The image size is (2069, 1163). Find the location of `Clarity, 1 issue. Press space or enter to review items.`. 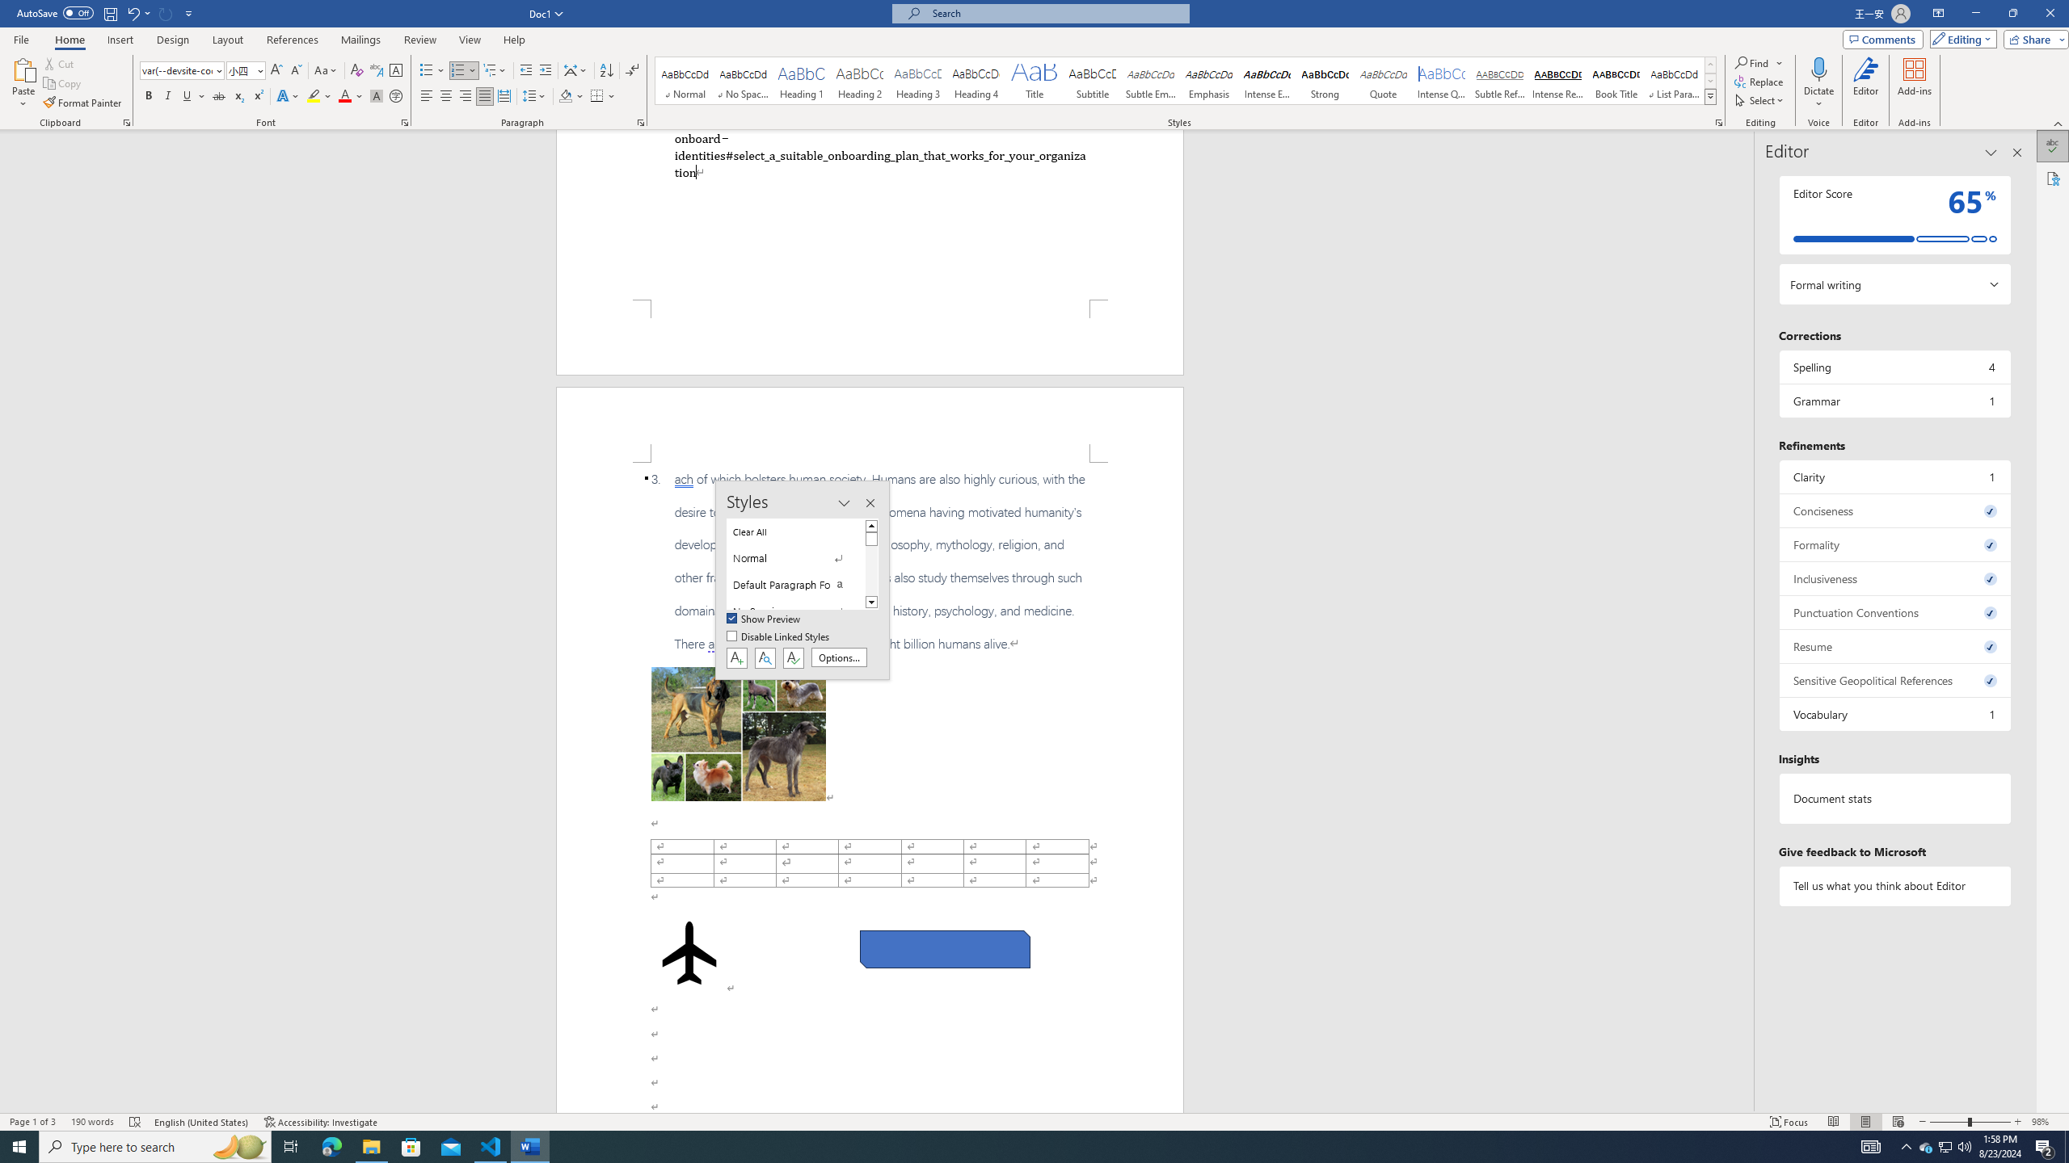

Clarity, 1 issue. Press space or enter to review items. is located at coordinates (1894, 477).